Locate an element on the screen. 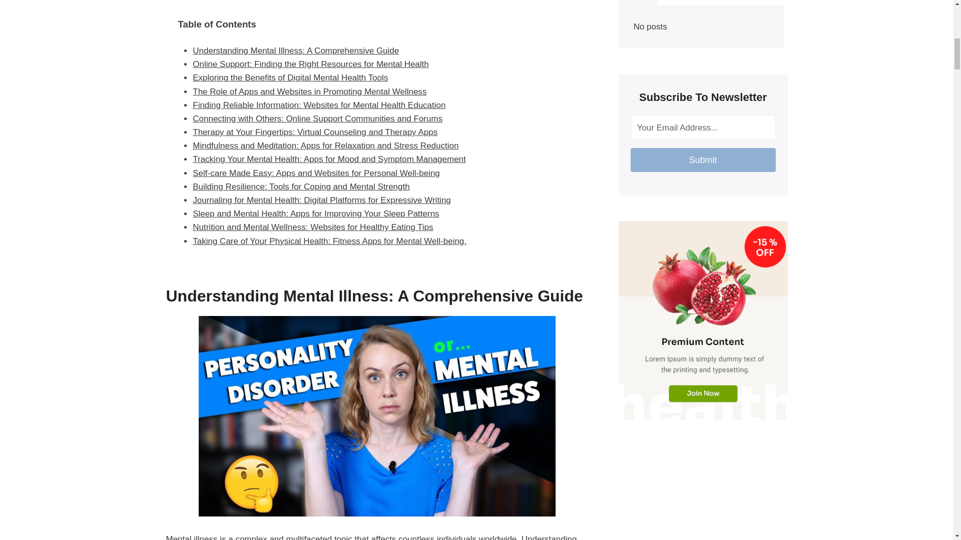 The image size is (961, 540). The Role of Apps and Websites in Promoting Mental Wellness is located at coordinates (309, 91).